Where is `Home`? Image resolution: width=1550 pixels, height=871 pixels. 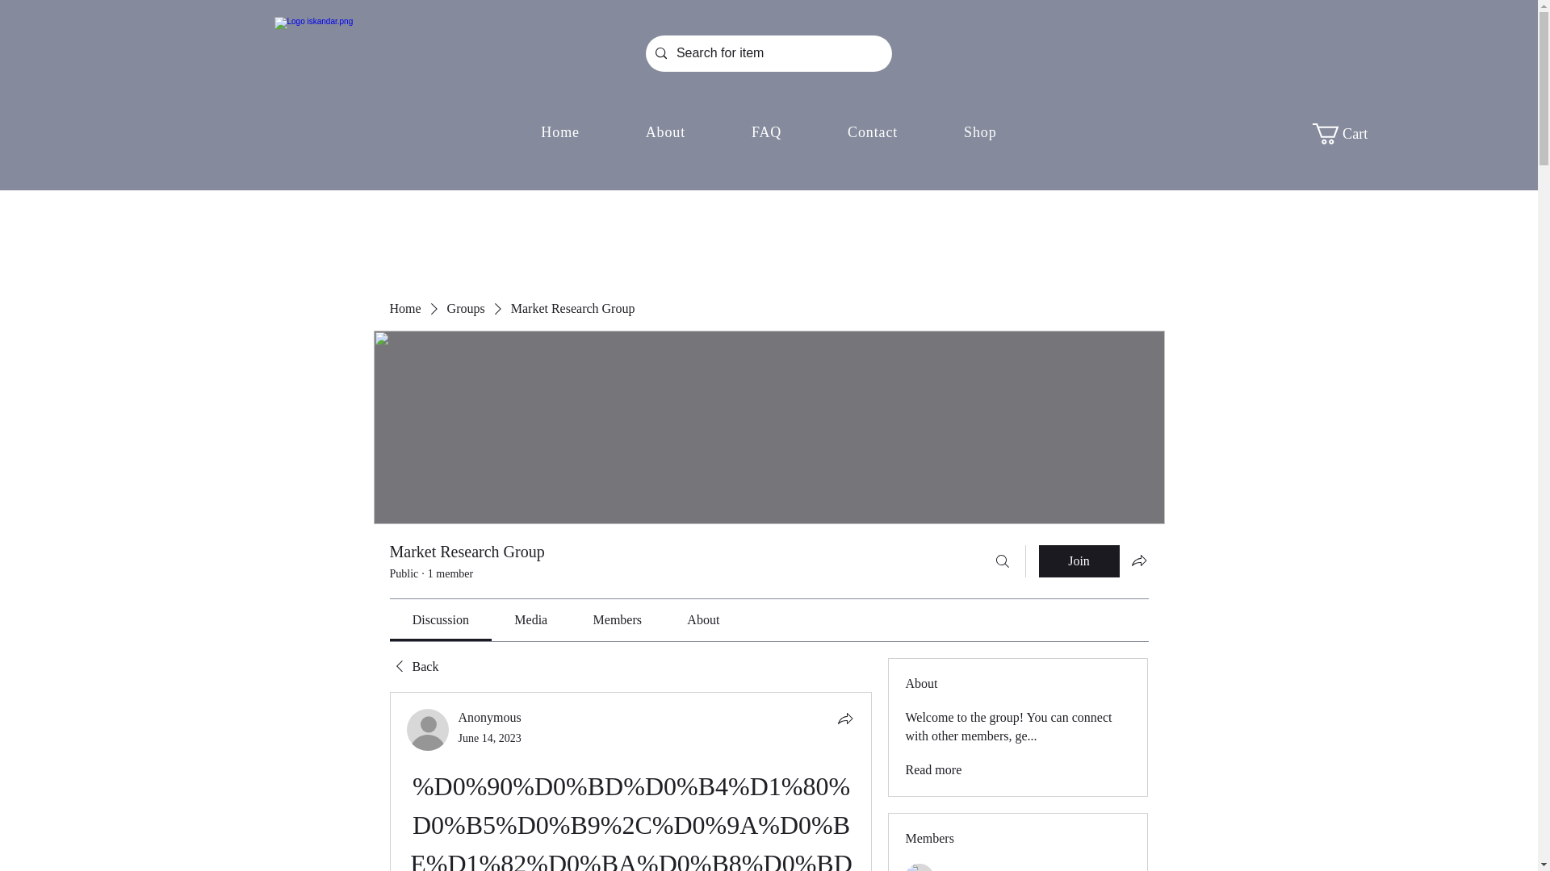 Home is located at coordinates (404, 308).